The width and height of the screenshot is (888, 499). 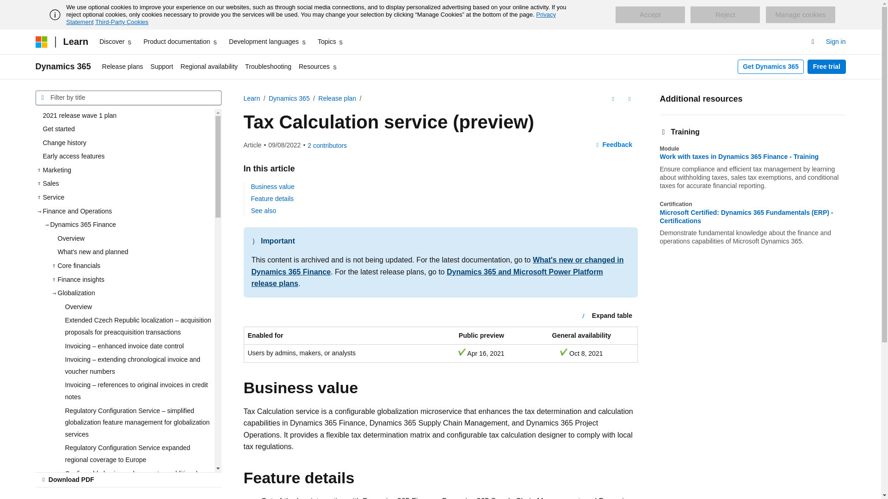 What do you see at coordinates (124, 116) in the screenshot?
I see `2021 release wave 1 plan` at bounding box center [124, 116].